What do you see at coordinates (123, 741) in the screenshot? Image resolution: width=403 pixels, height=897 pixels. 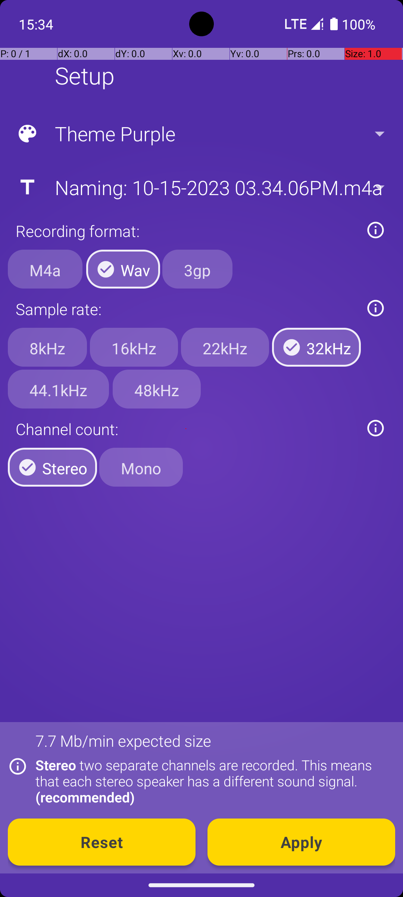 I see `7.7 Mb/min expected size` at bounding box center [123, 741].